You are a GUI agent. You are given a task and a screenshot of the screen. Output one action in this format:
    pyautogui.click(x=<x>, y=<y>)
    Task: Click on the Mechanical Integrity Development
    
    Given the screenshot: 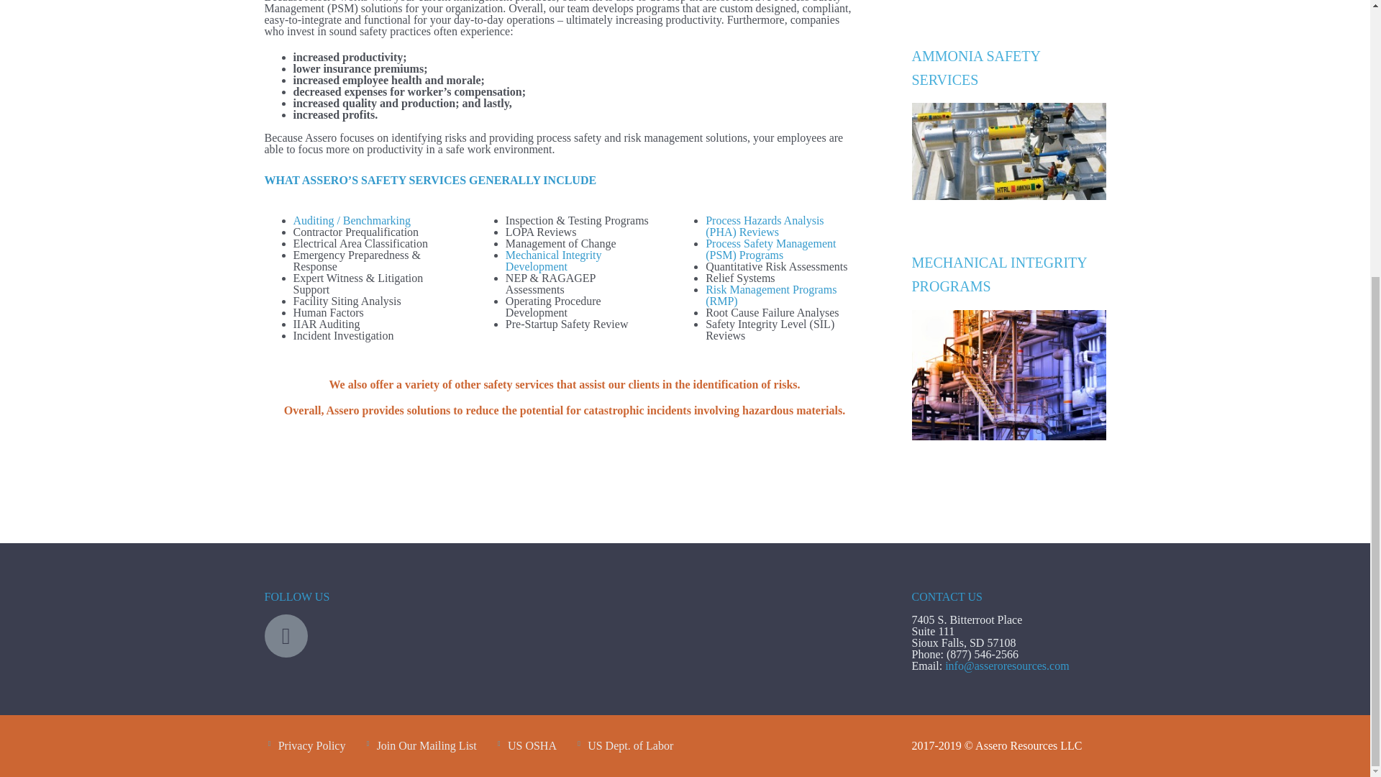 What is the action you would take?
    pyautogui.click(x=554, y=260)
    